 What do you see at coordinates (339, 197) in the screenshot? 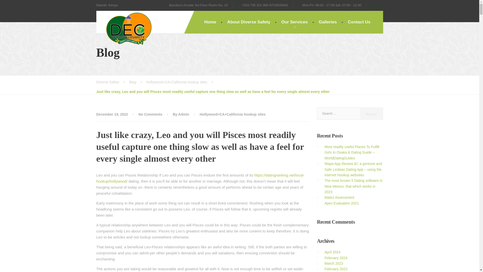
I see `Mate1 Assessment` at bounding box center [339, 197].